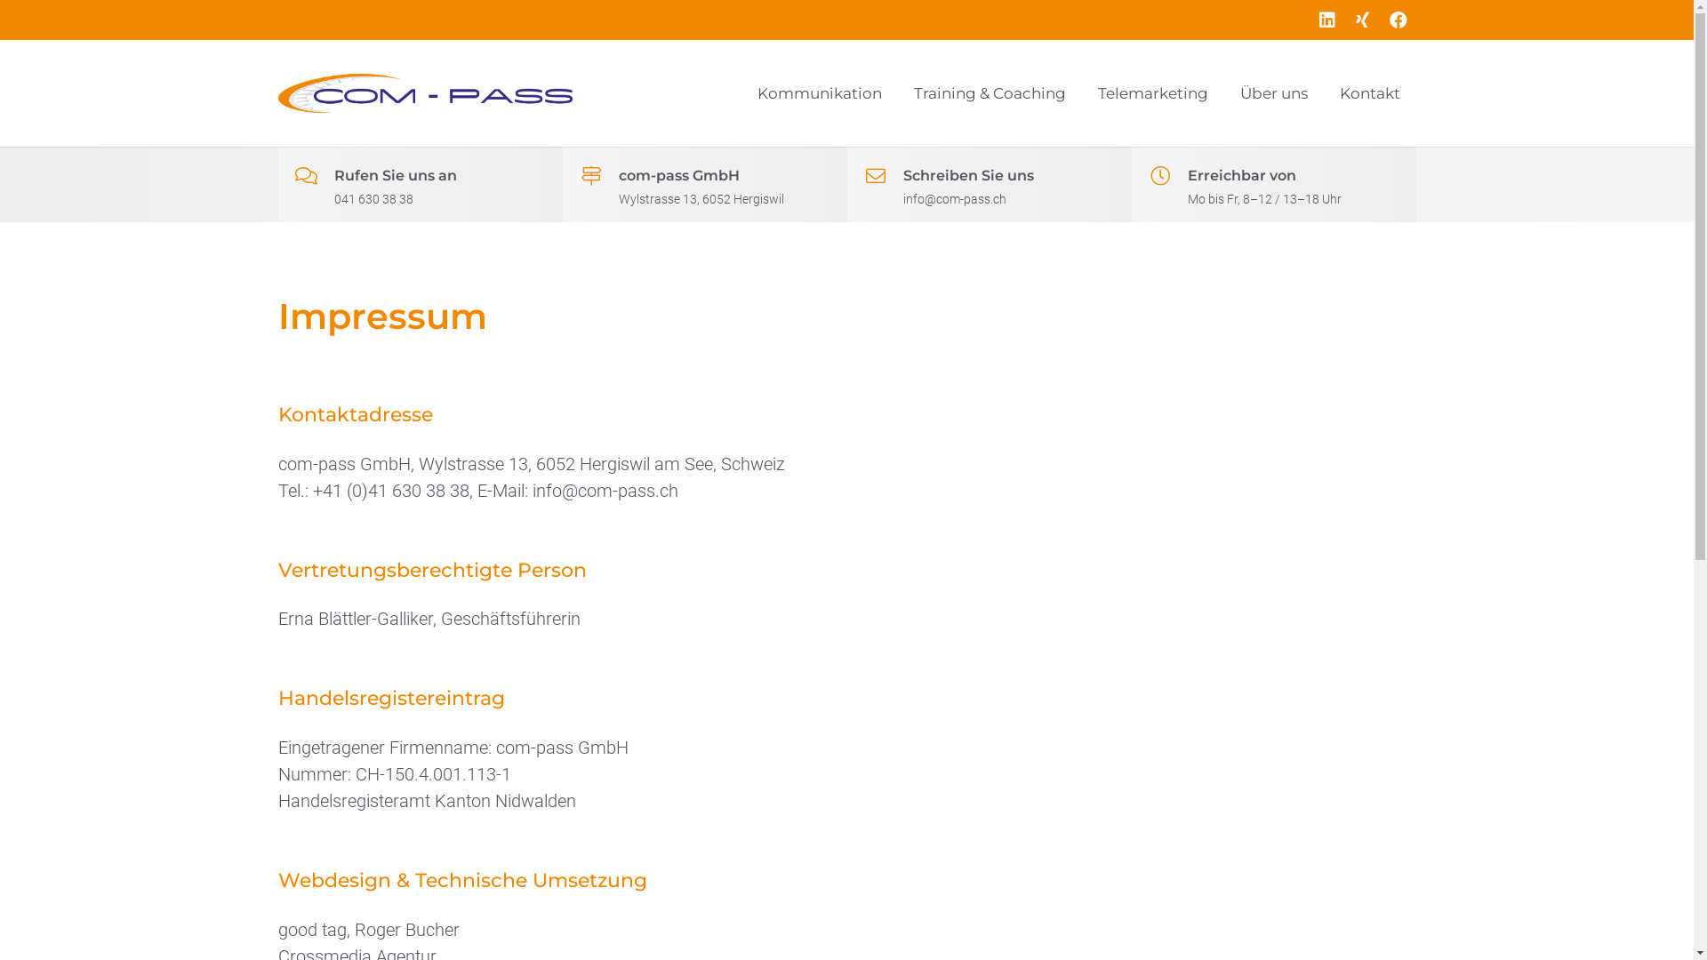  Describe the element at coordinates (605, 491) in the screenshot. I see `info@com-pass.ch` at that location.